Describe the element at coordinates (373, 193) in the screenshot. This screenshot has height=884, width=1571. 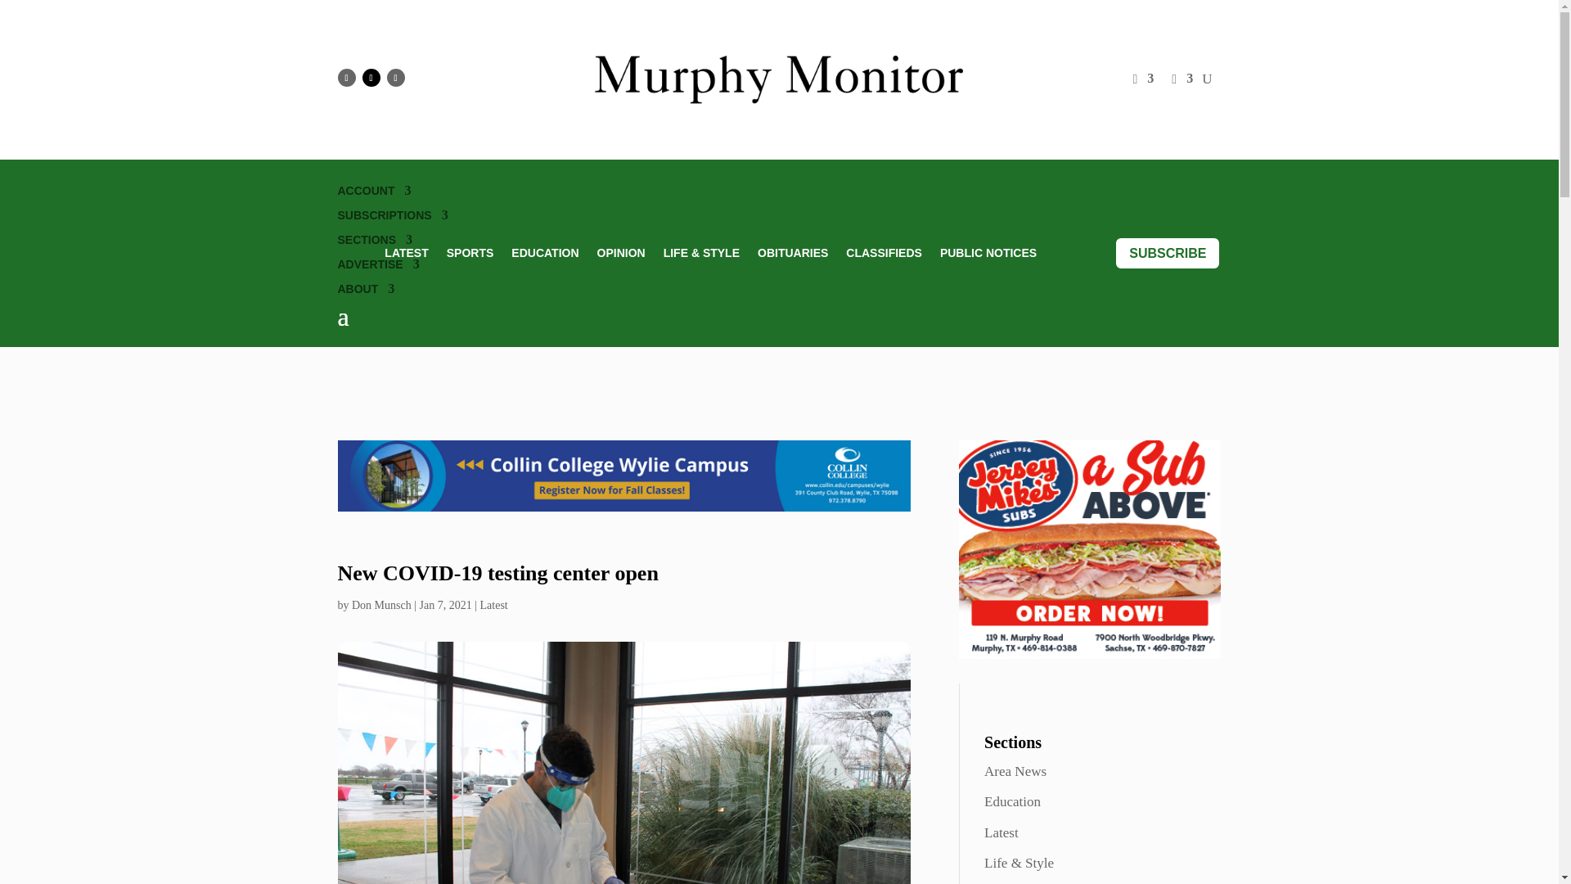
I see `ACCOUNT` at that location.